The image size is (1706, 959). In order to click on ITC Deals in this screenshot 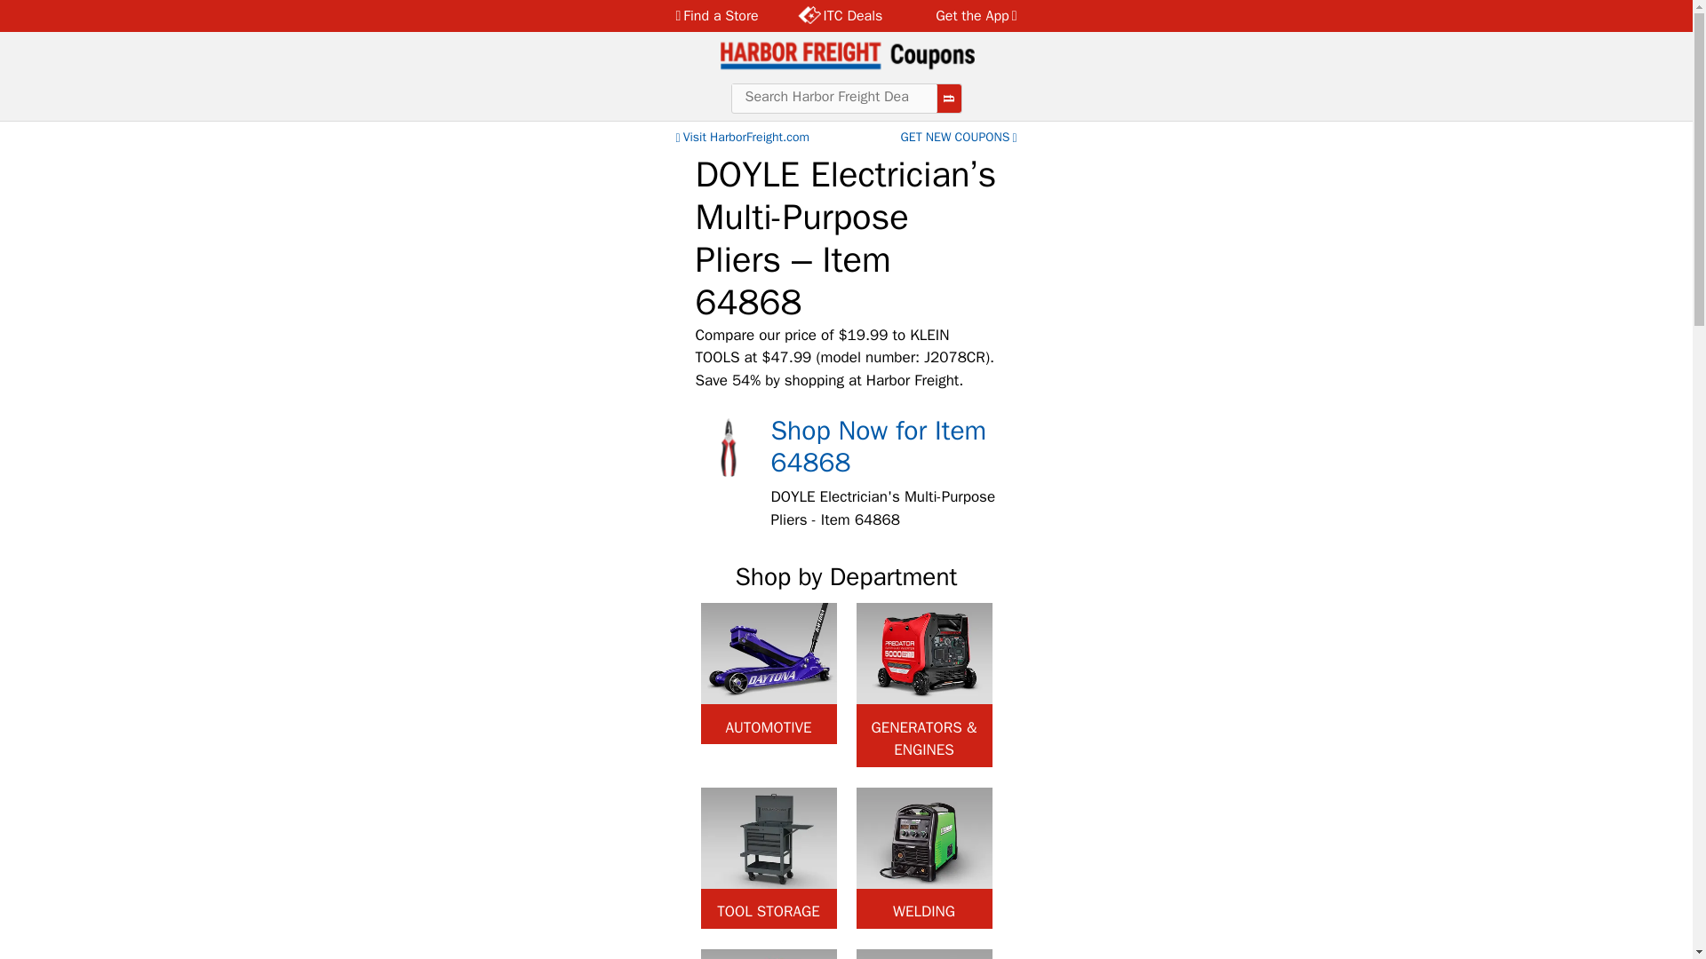, I will do `click(840, 16)`.